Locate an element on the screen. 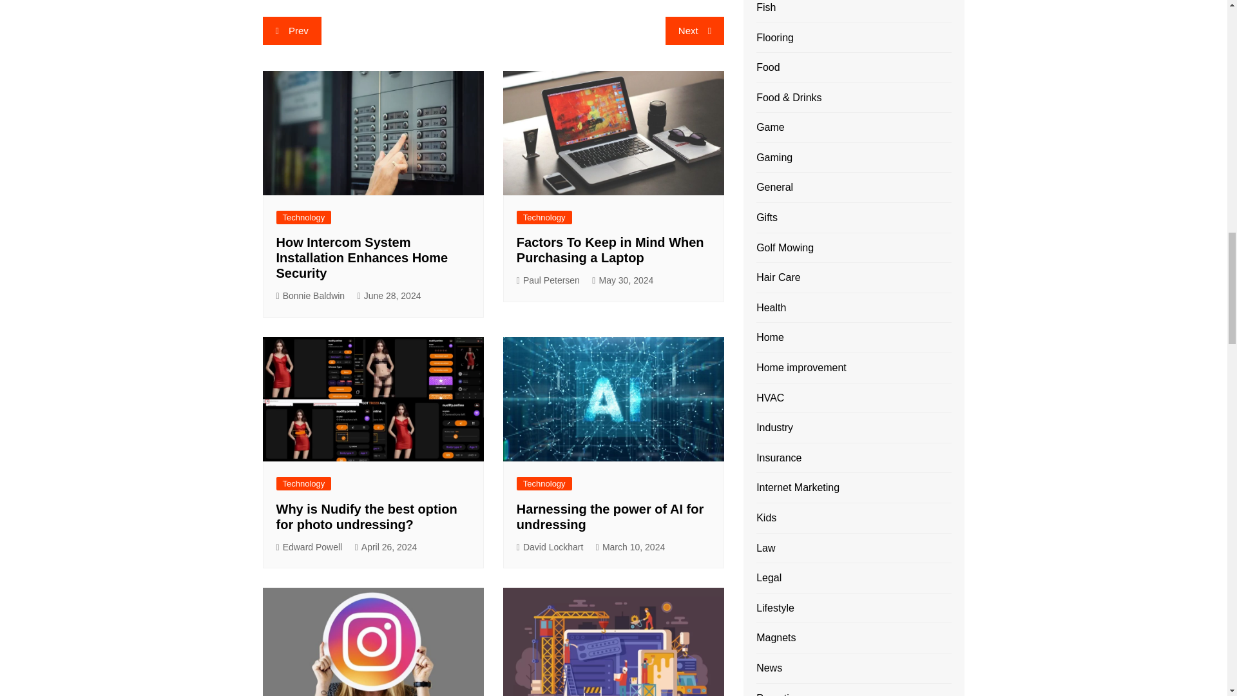  Edward Powell is located at coordinates (309, 547).